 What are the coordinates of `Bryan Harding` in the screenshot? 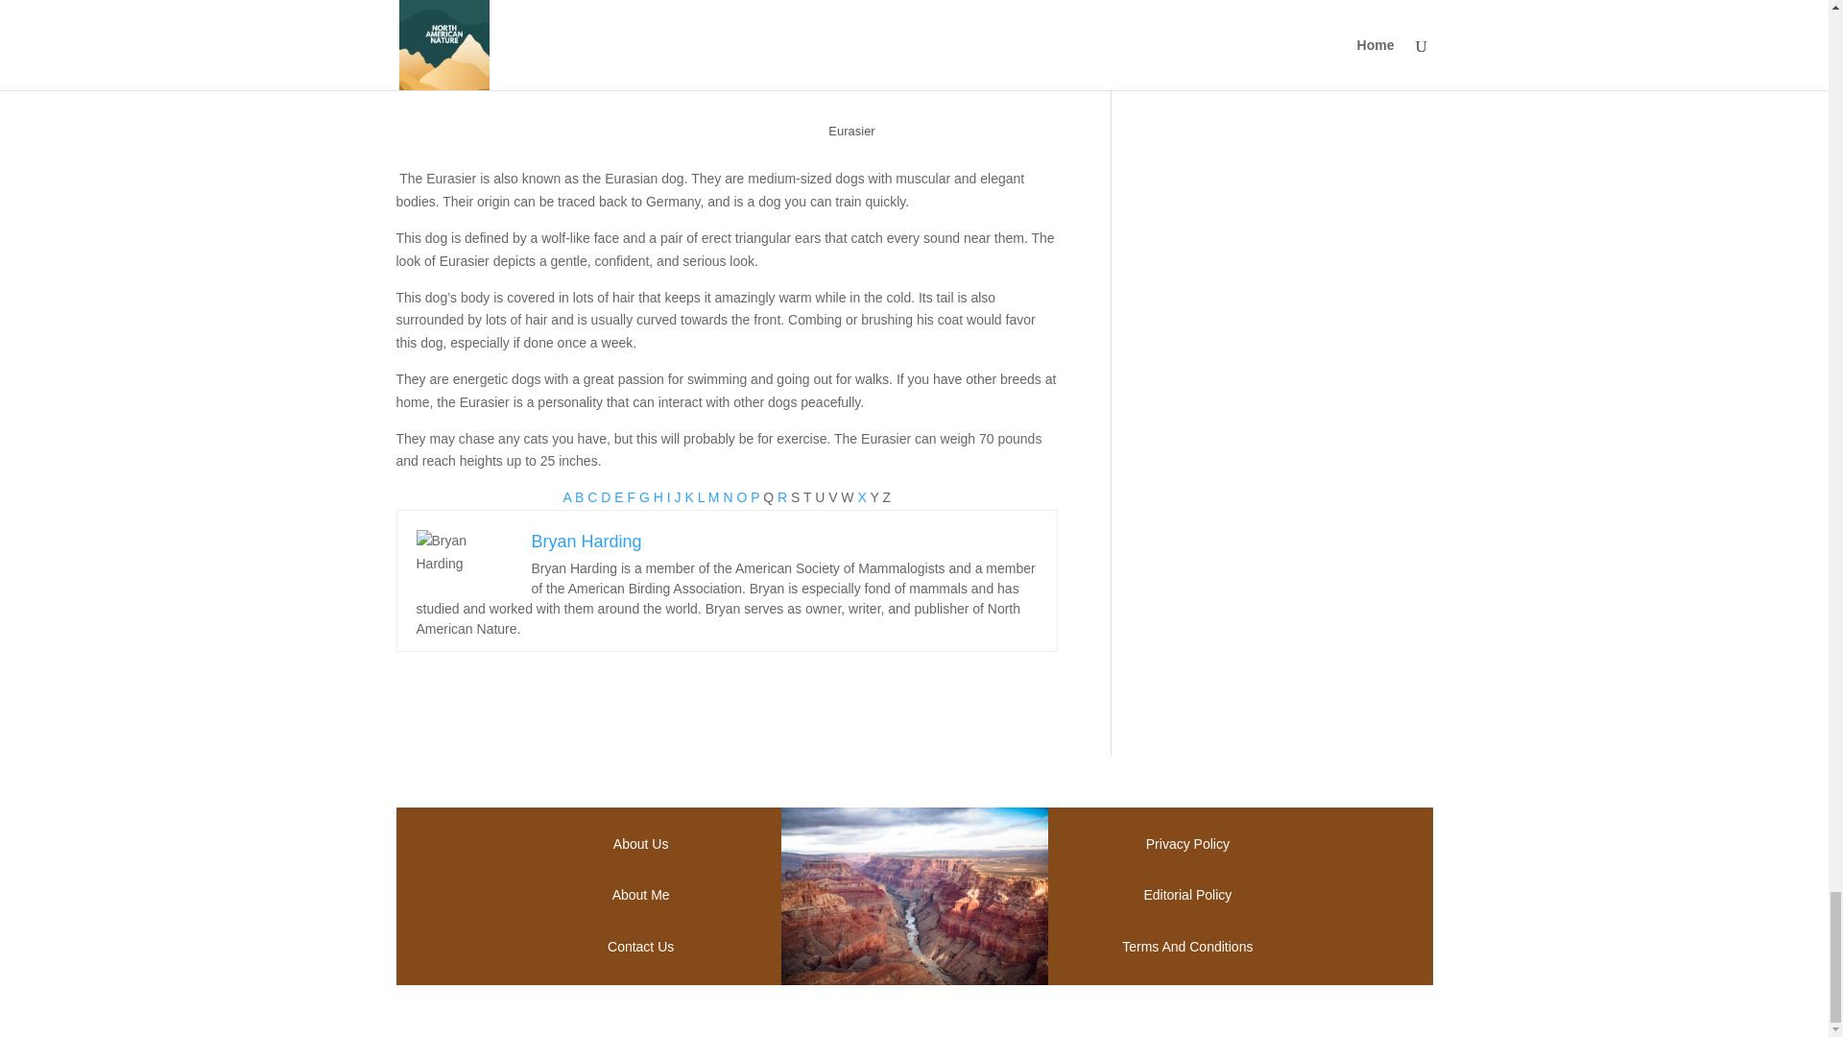 It's located at (586, 542).